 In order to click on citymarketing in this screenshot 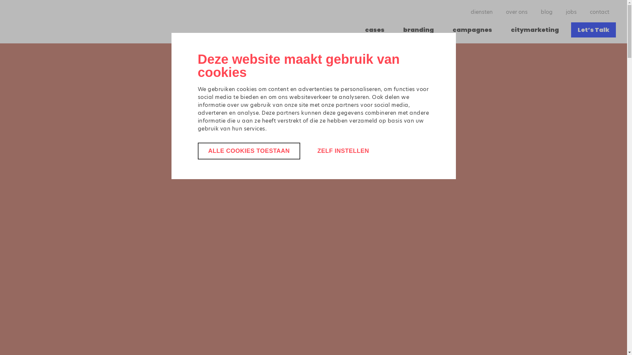, I will do `click(535, 30)`.